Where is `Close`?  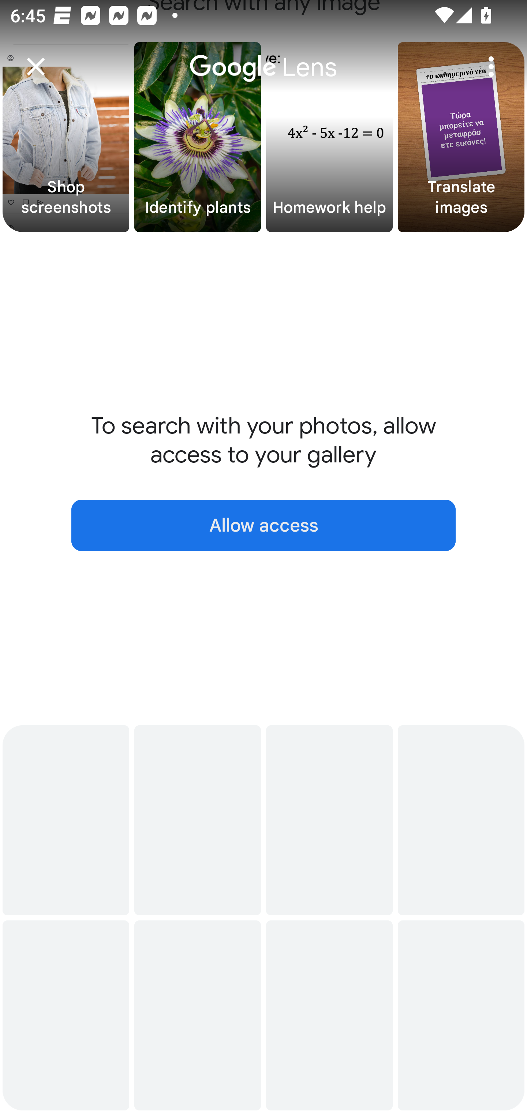 Close is located at coordinates (36, 67).